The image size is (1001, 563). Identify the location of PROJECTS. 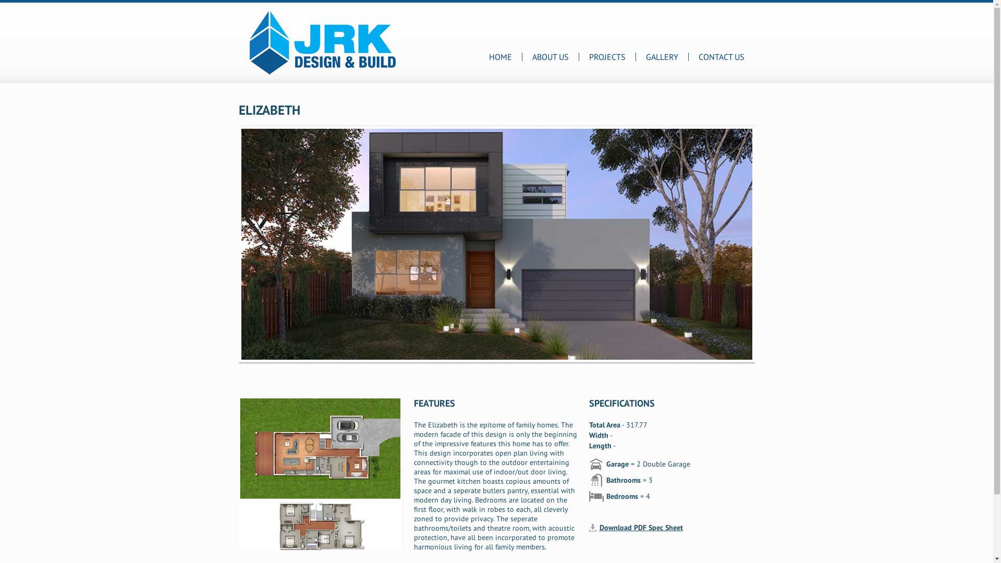
(607, 57).